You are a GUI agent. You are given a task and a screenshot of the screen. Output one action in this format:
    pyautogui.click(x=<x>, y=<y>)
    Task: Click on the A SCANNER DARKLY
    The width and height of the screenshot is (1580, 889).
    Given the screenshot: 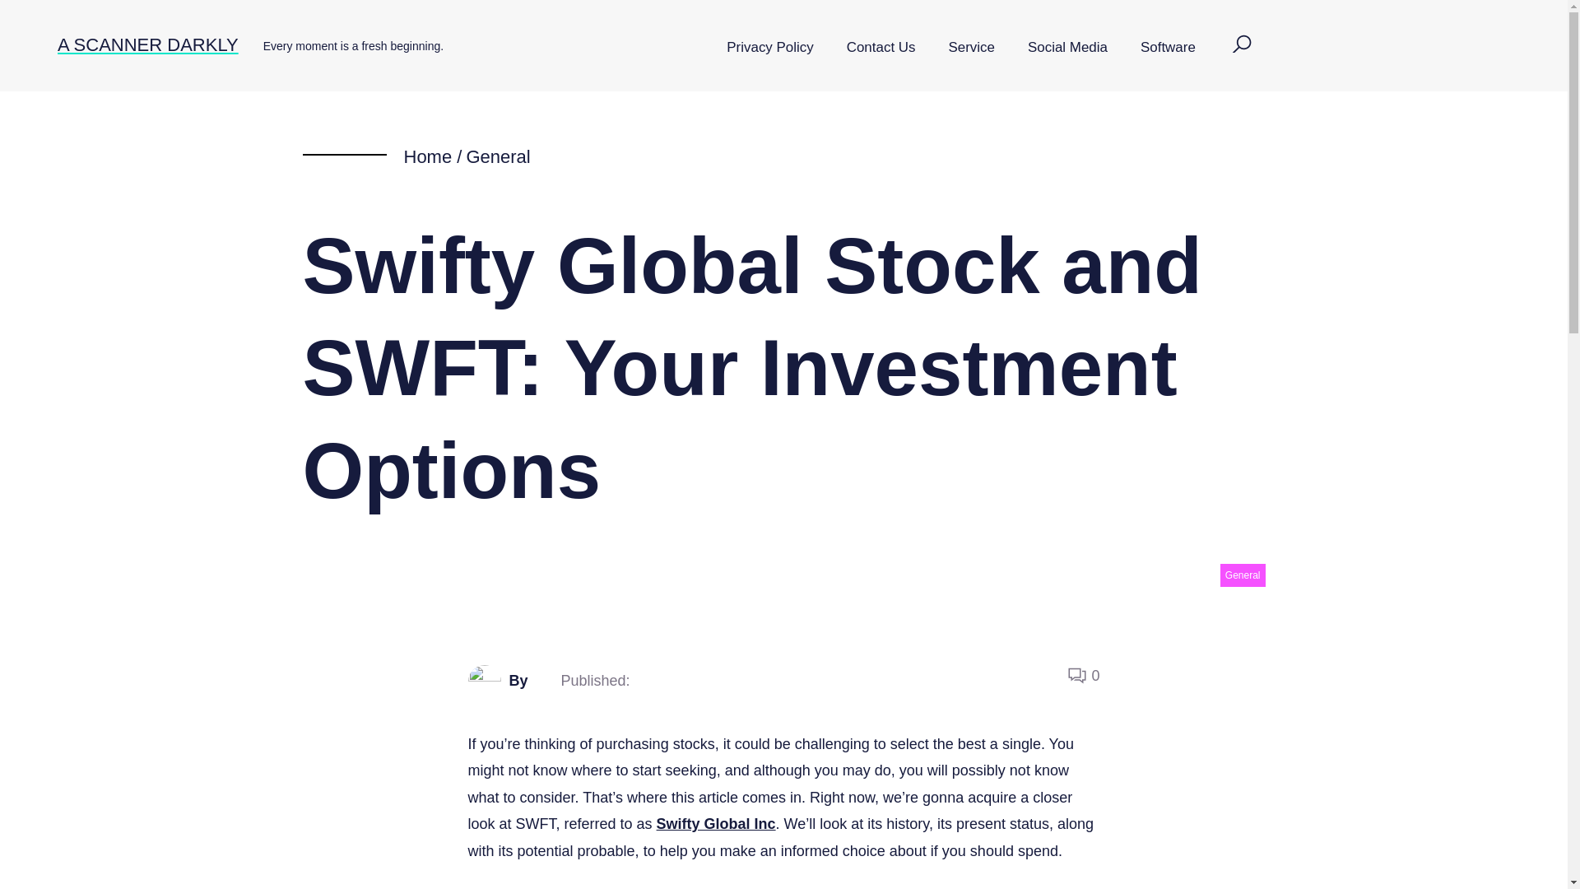 What is the action you would take?
    pyautogui.click(x=147, y=44)
    